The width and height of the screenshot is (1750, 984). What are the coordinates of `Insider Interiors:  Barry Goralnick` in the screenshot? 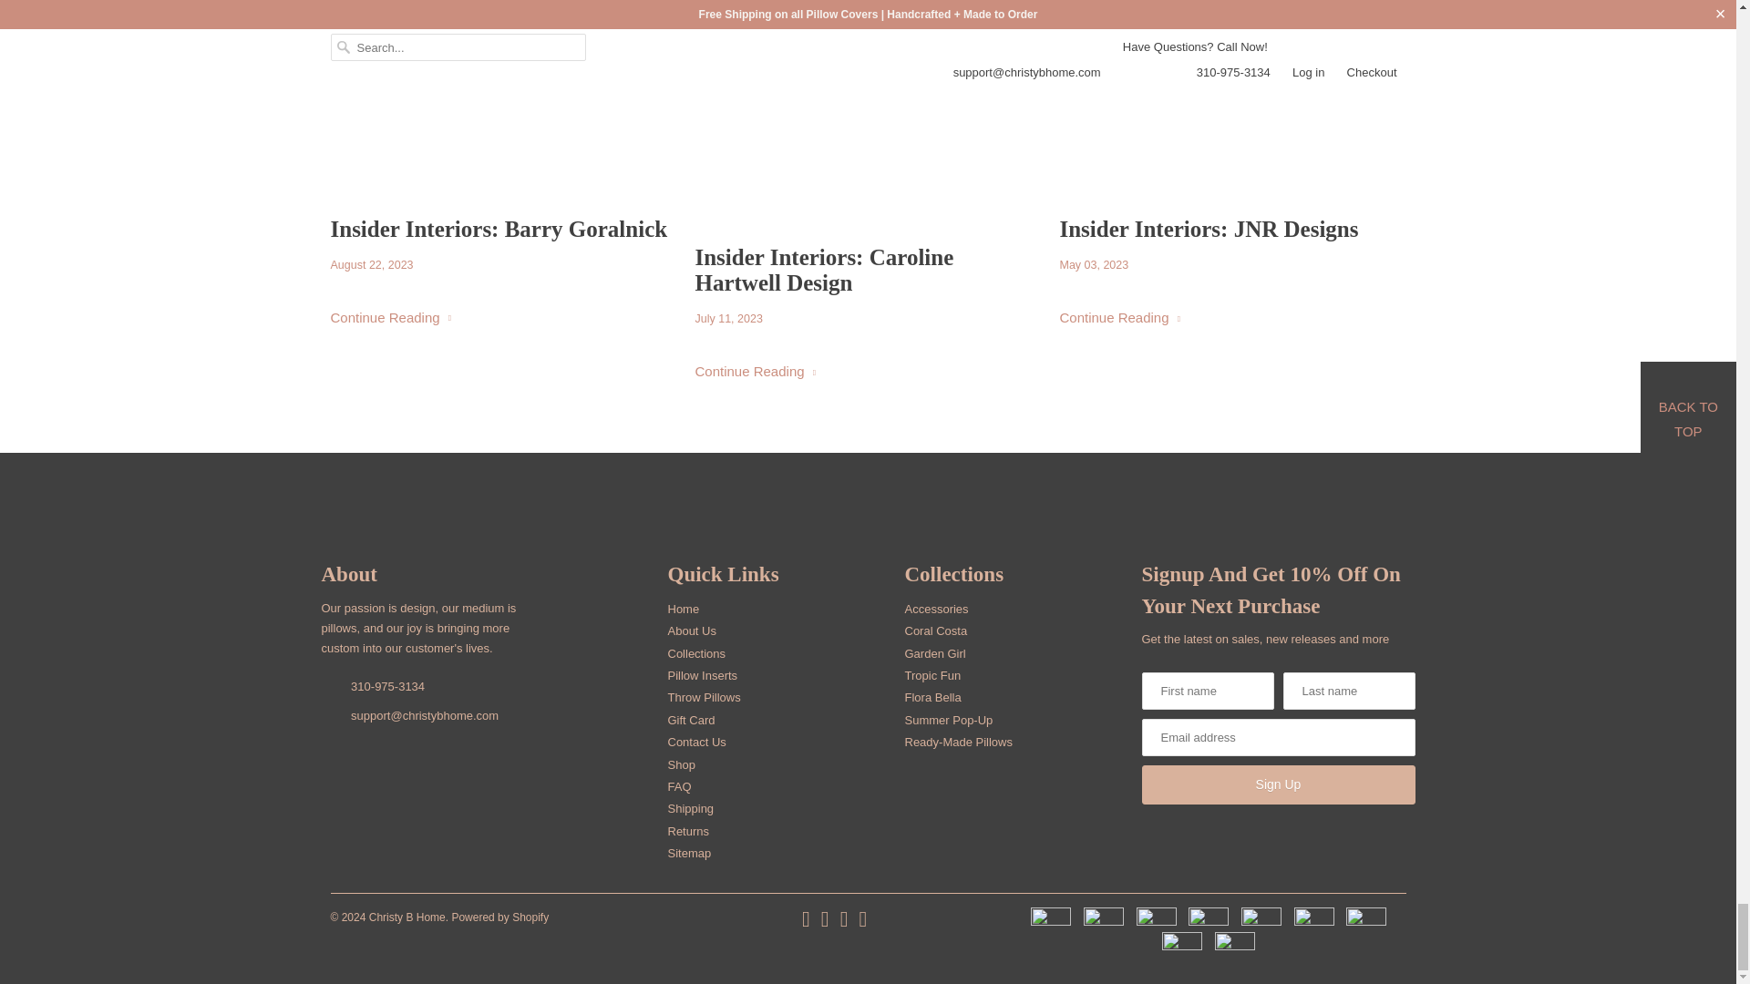 It's located at (503, 229).